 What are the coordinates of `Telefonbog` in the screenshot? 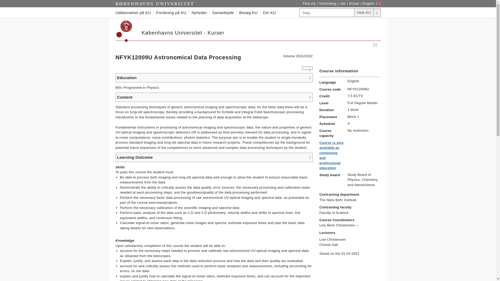 It's located at (328, 4).